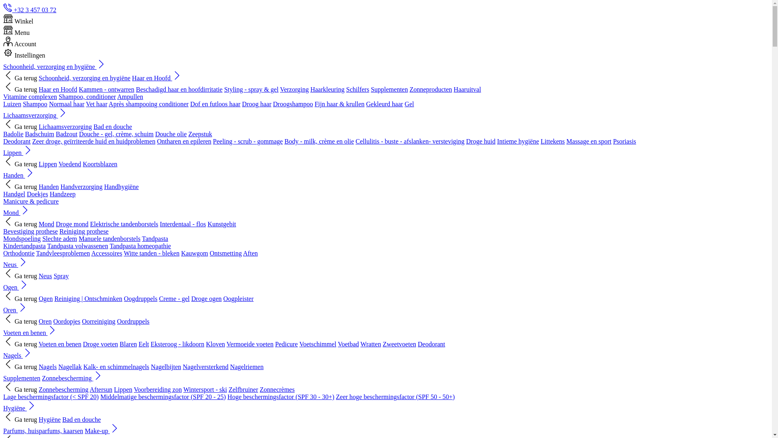 Image resolution: width=778 pixels, height=438 pixels. Describe the element at coordinates (371, 344) in the screenshot. I see `Wratten` at that location.